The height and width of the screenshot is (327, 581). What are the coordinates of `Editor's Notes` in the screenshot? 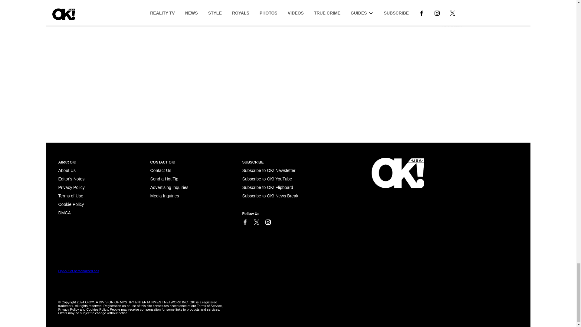 It's located at (71, 179).